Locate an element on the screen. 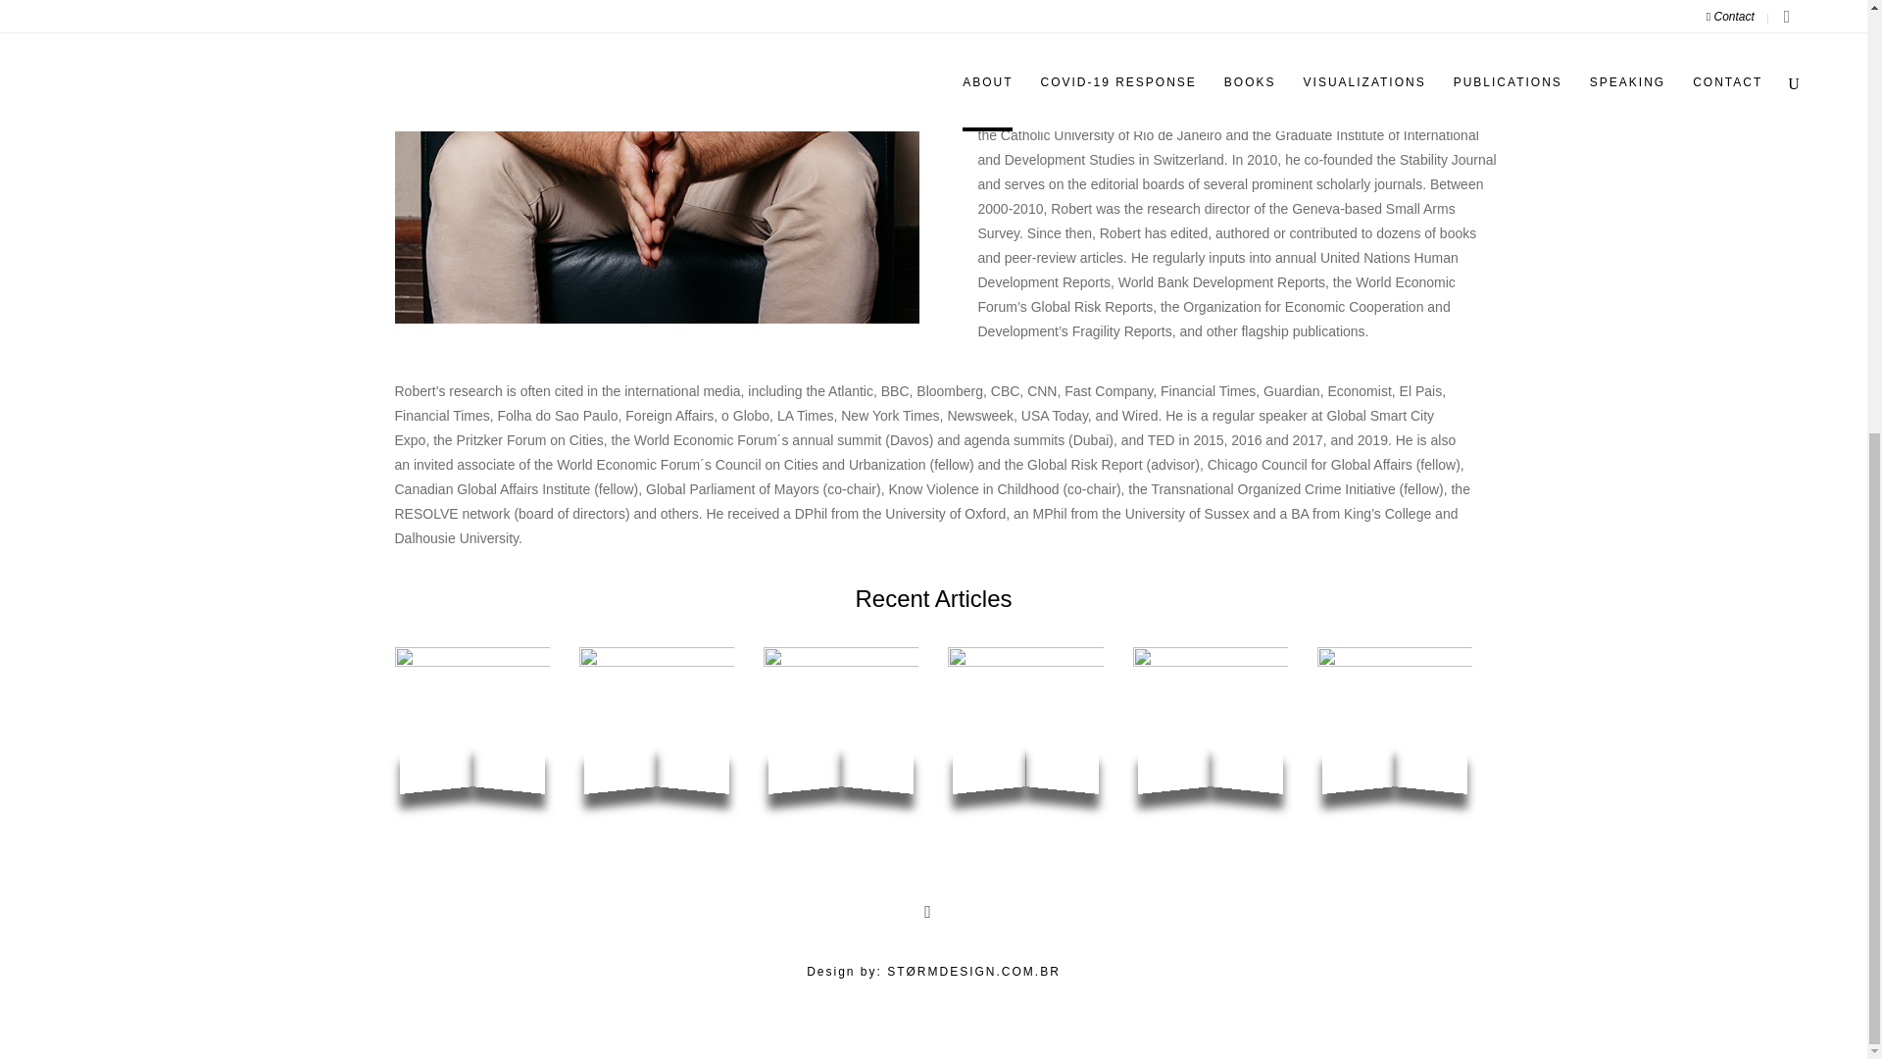  le-monde is located at coordinates (470, 724).